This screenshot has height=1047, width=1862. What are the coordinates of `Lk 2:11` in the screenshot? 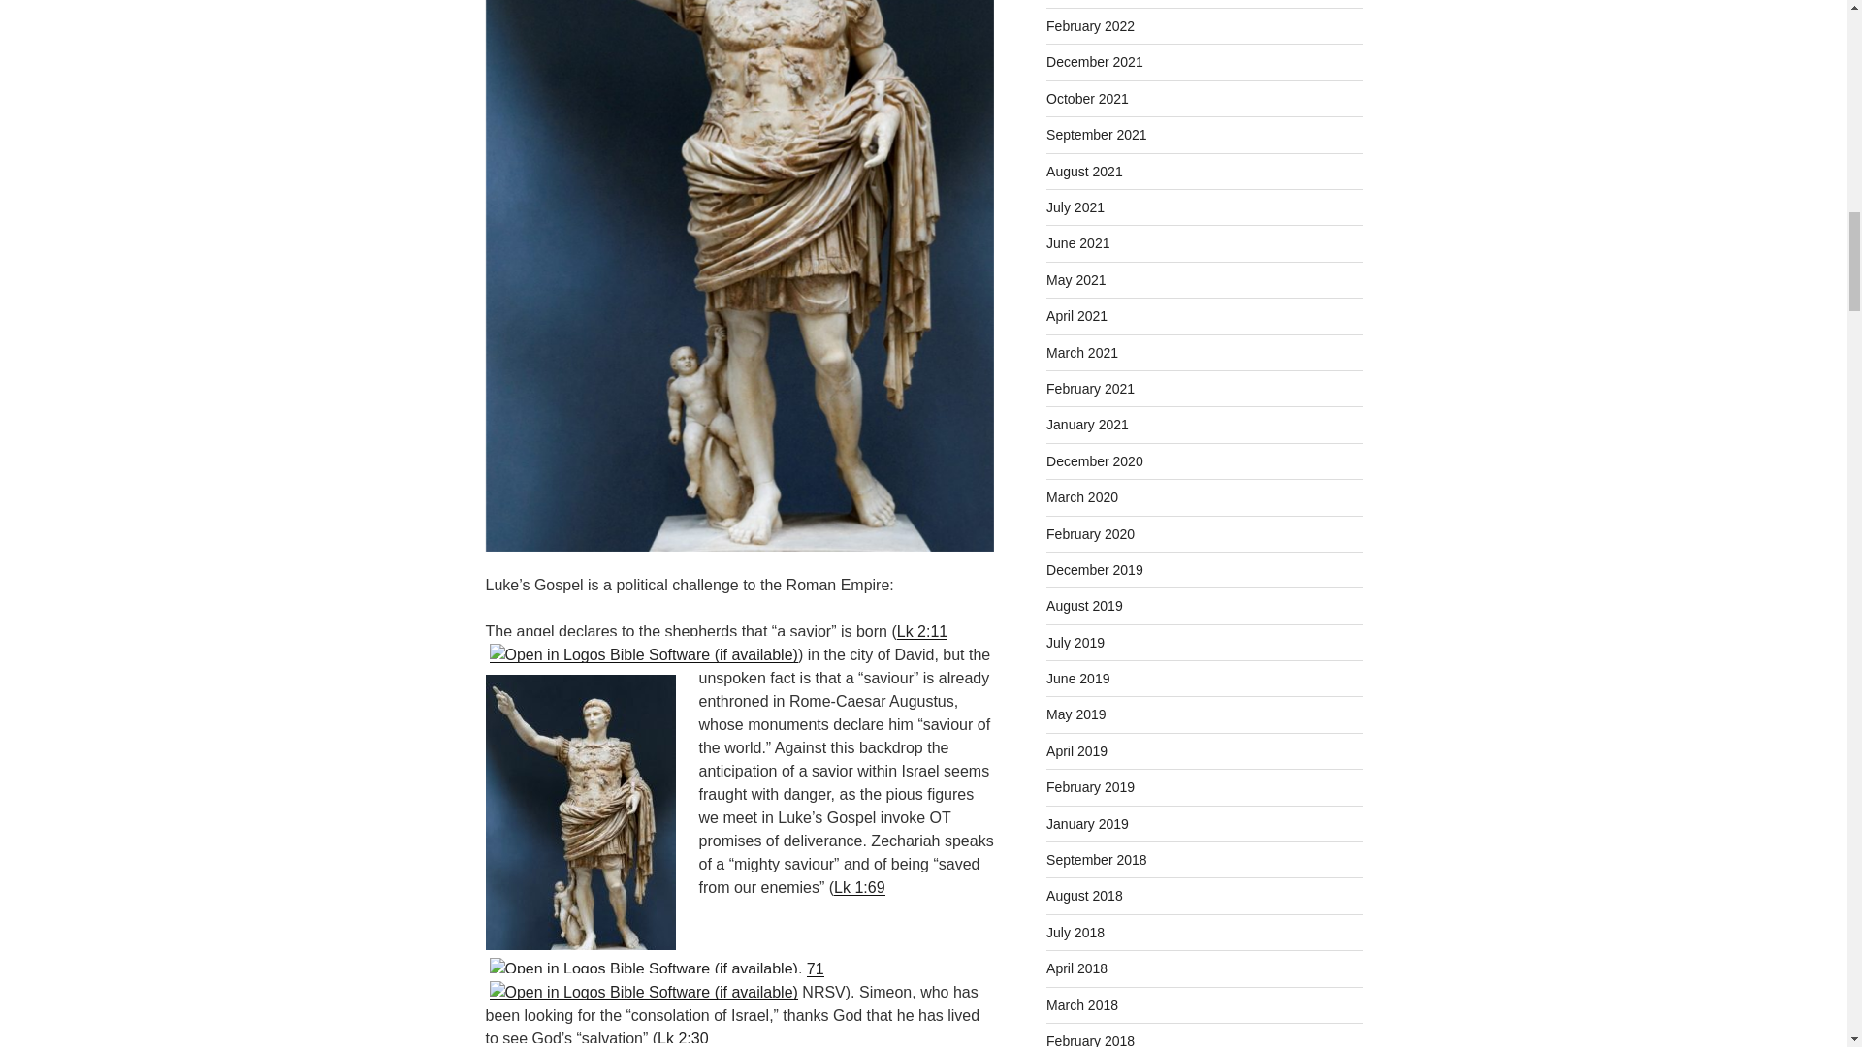 It's located at (922, 630).